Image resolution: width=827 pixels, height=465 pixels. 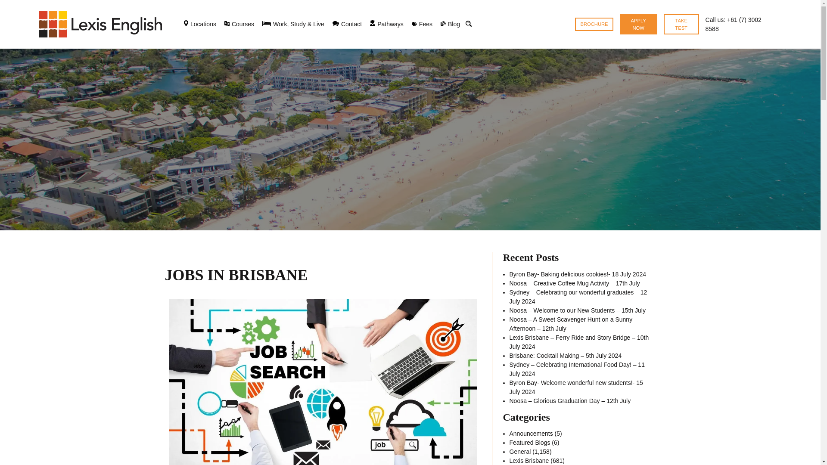 What do you see at coordinates (347, 24) in the screenshot?
I see `Contact` at bounding box center [347, 24].